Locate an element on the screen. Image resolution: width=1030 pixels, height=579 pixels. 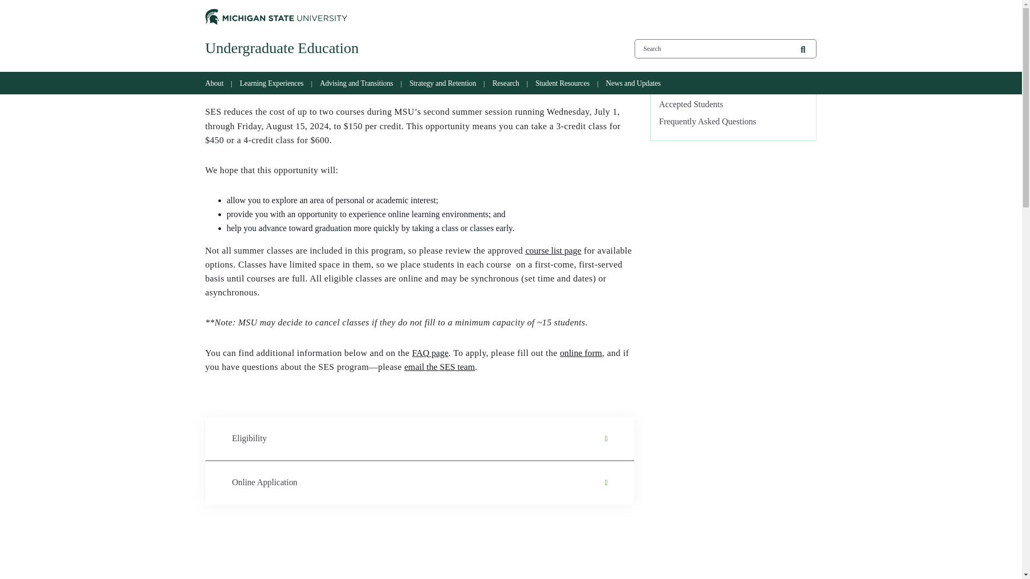
Michigan State University is located at coordinates (276, 15).